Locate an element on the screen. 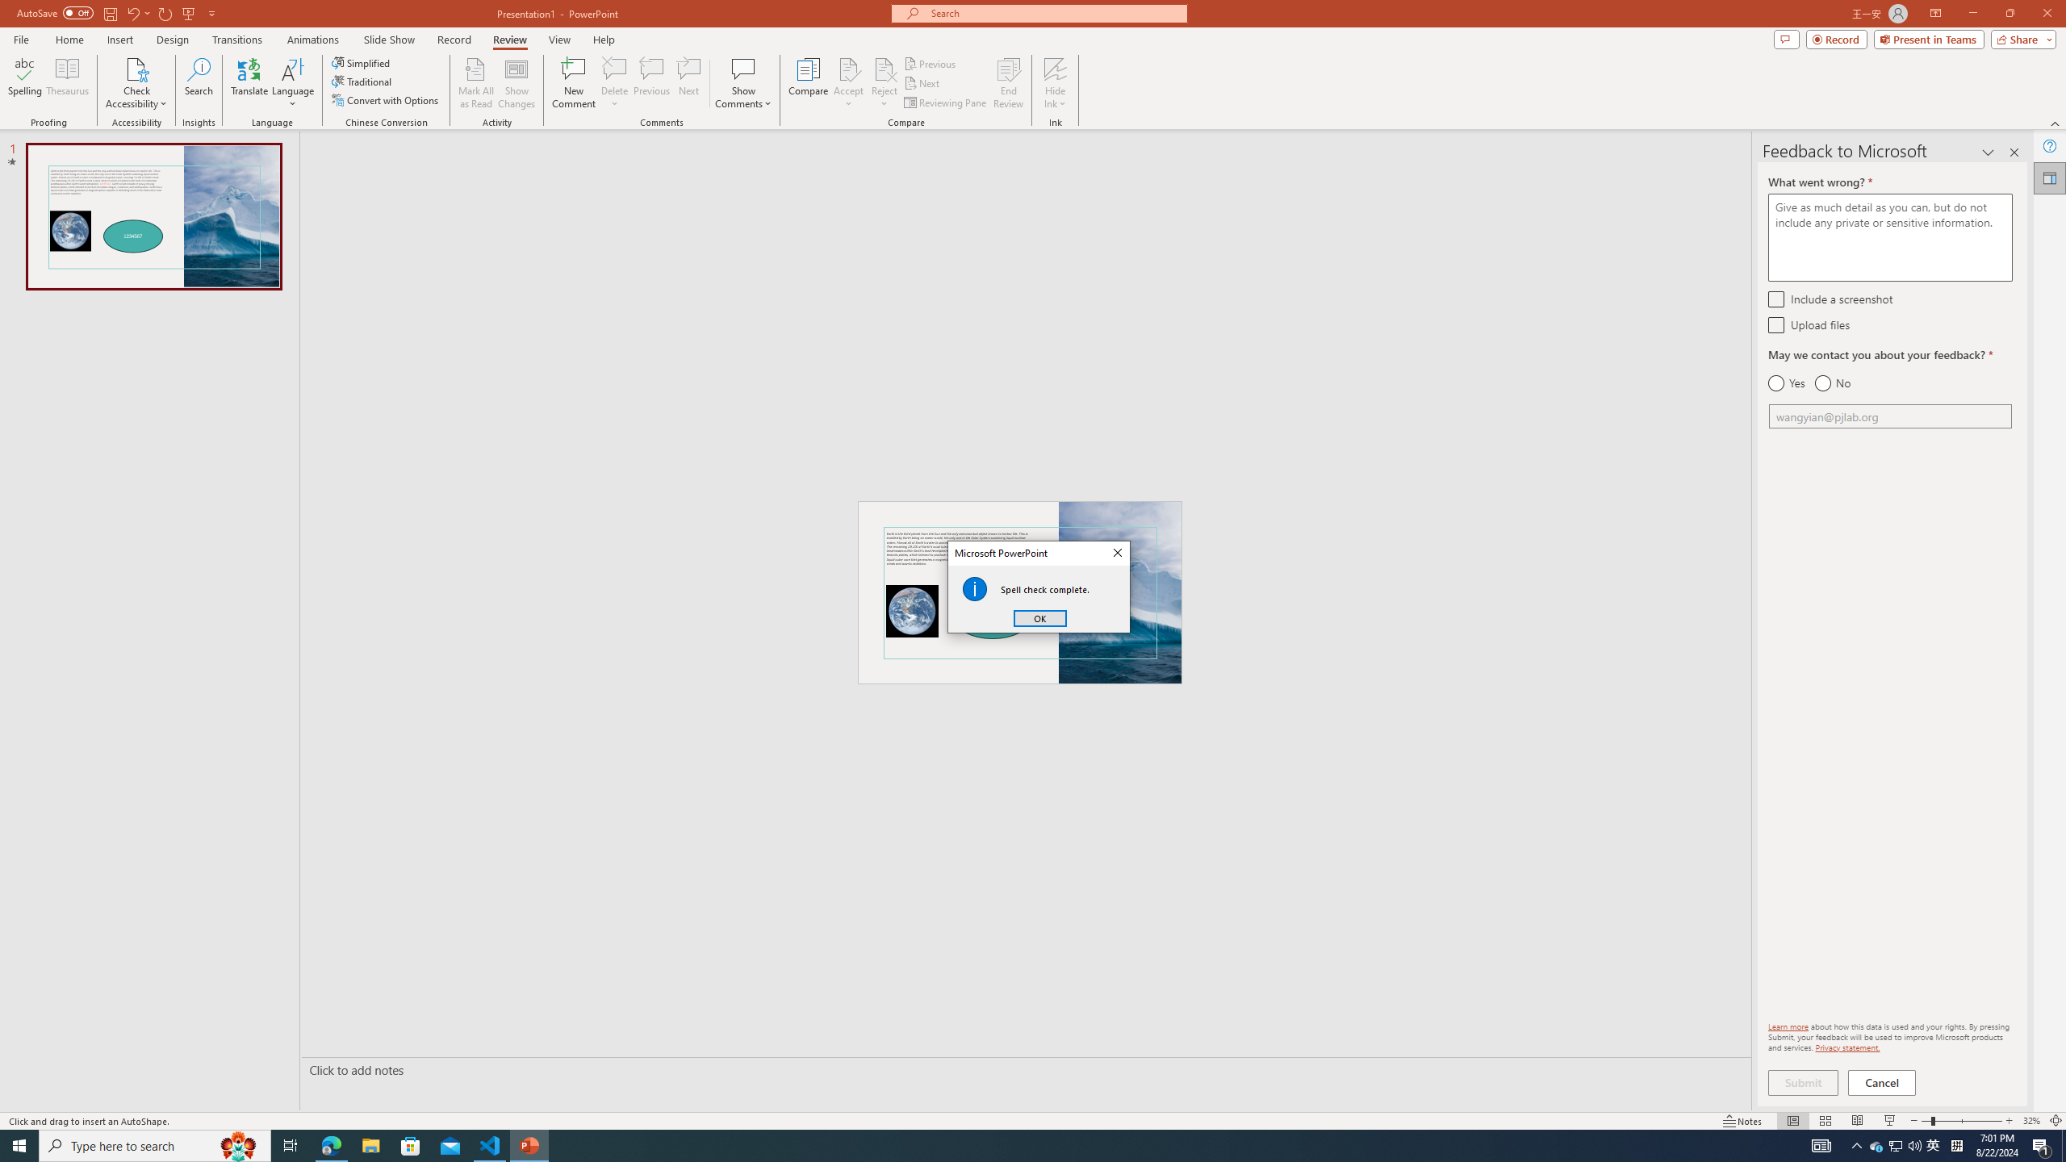 The image size is (2066, 1162). Thesaurus... is located at coordinates (66, 83).